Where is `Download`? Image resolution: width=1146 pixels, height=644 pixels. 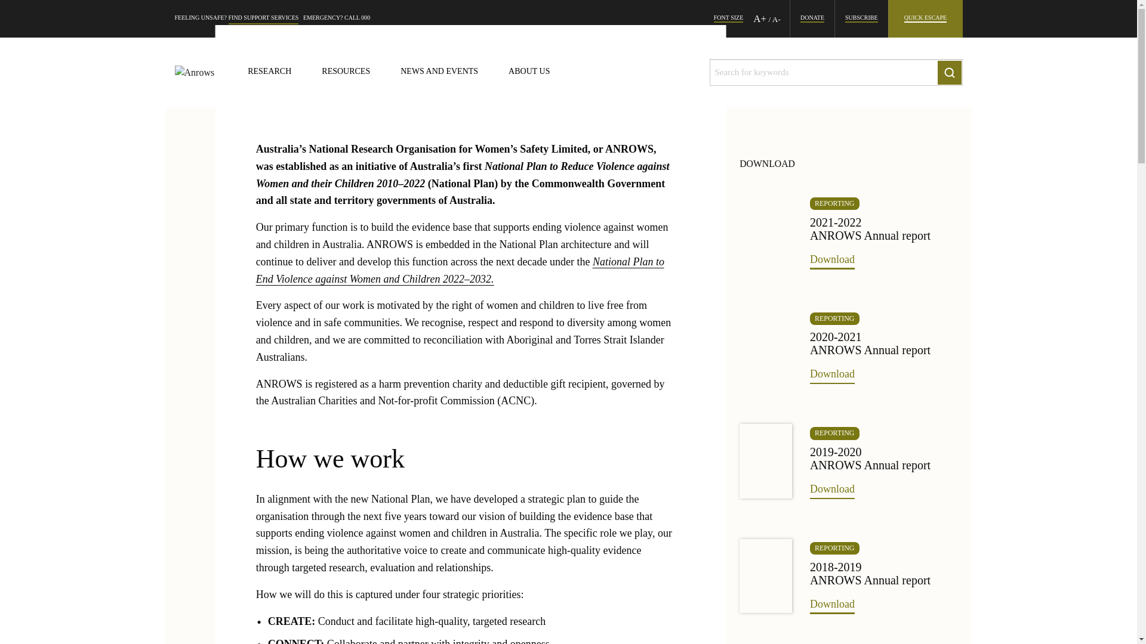
Download is located at coordinates (832, 490).